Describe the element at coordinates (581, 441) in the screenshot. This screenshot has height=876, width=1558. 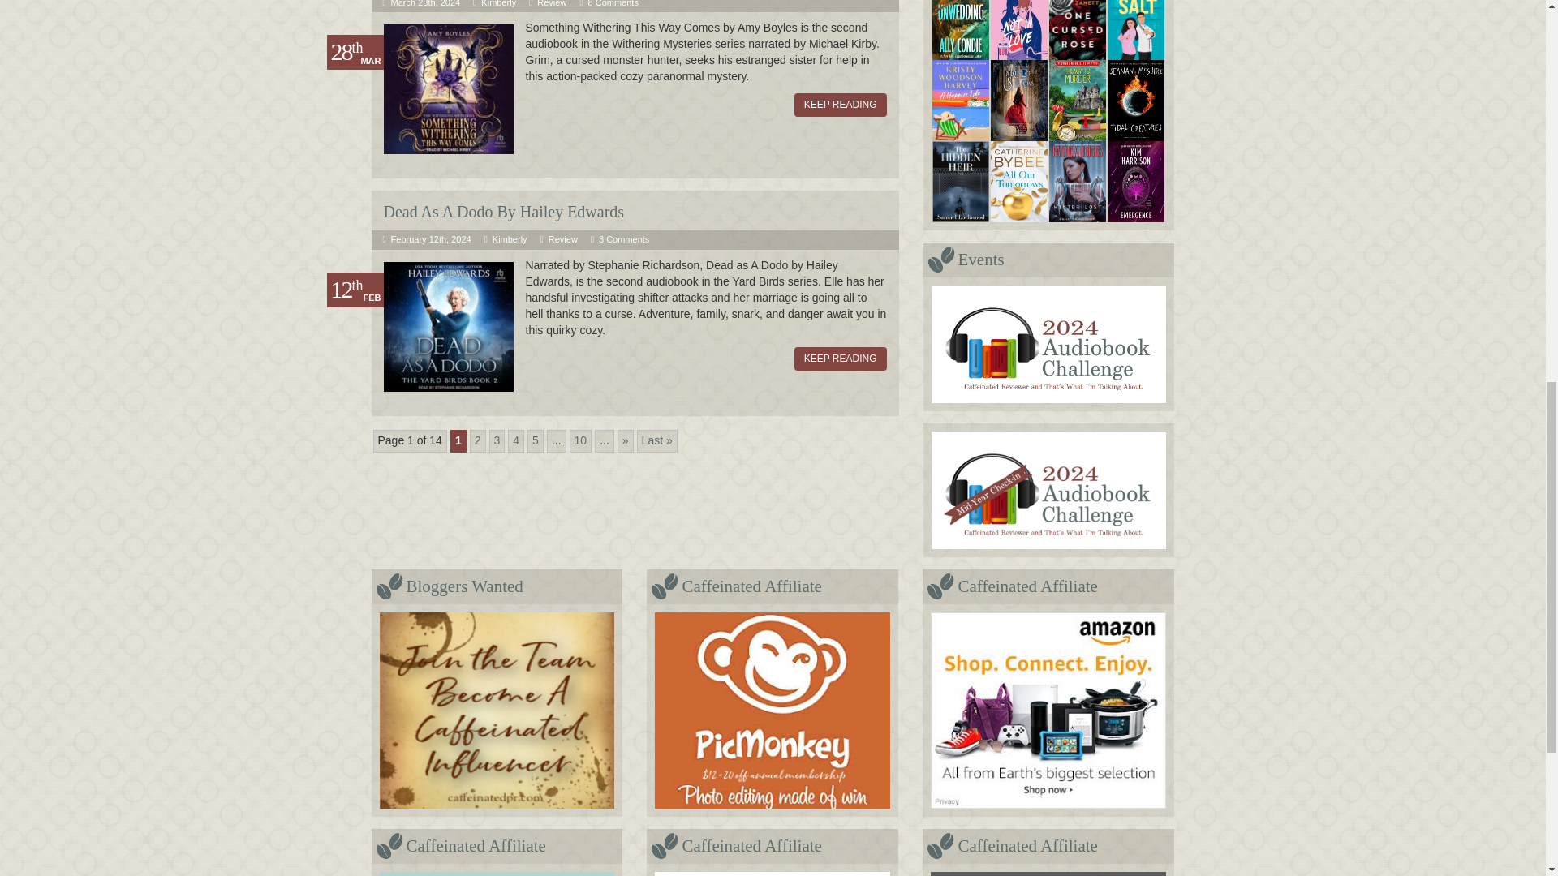
I see `Page 10` at that location.